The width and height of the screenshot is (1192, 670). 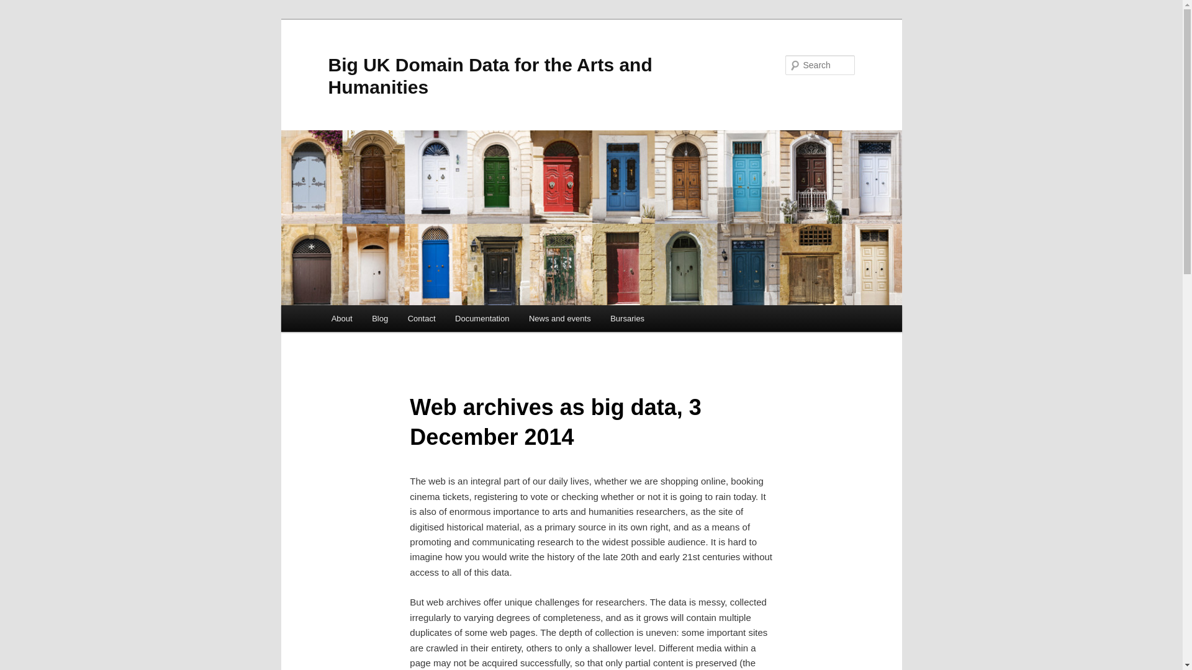 I want to click on Big UK Domain Data for the Arts and Humanities, so click(x=490, y=76).